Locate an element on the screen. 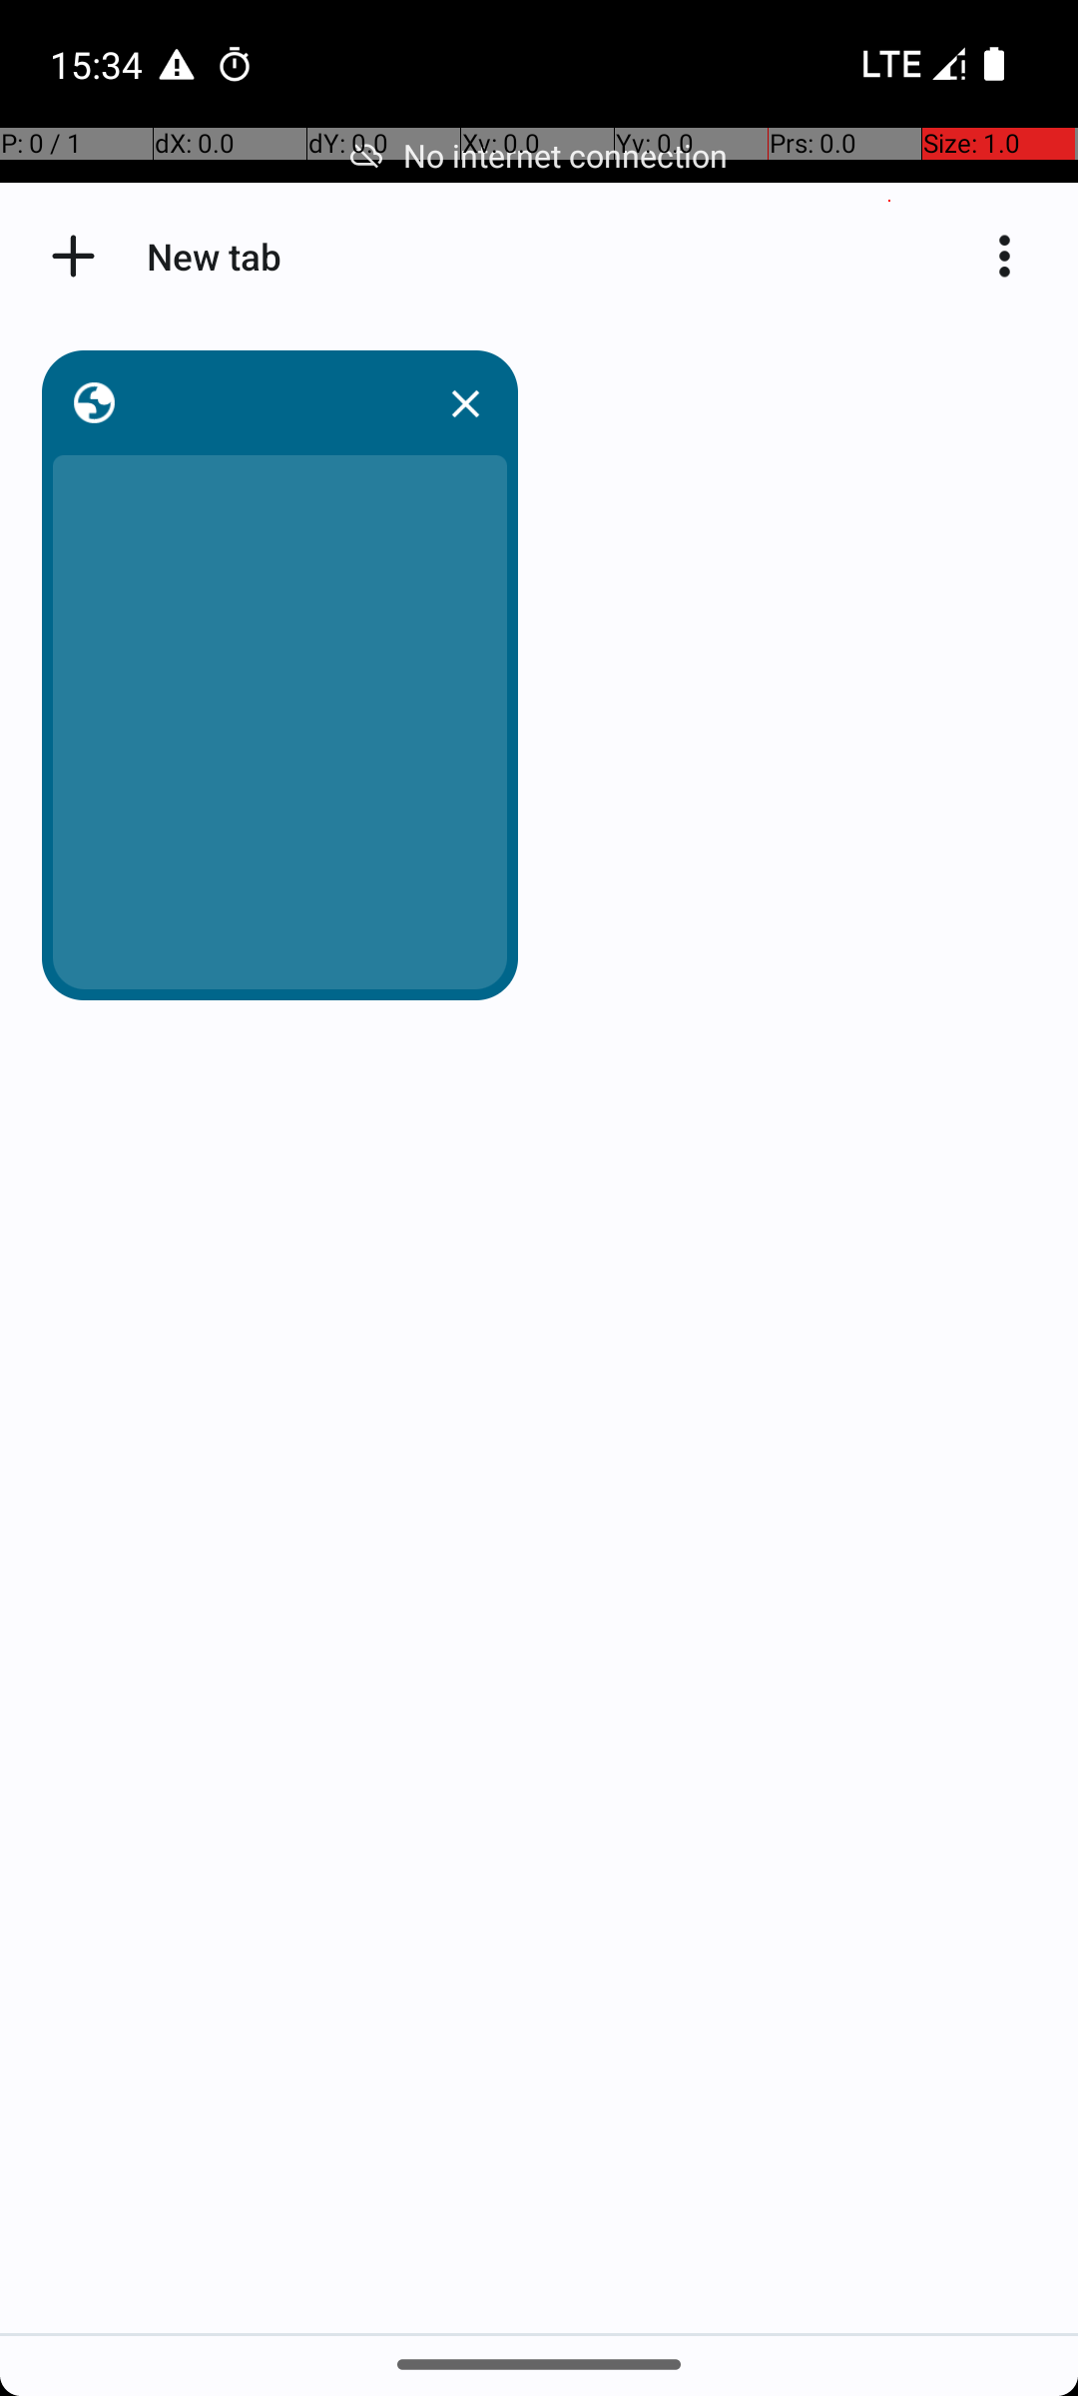  No internet connection is located at coordinates (539, 156).